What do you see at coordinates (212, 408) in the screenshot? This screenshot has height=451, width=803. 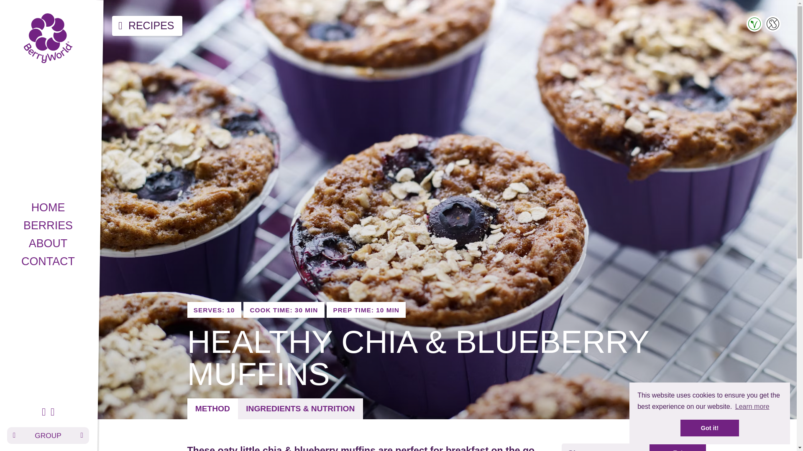 I see `METHOD` at bounding box center [212, 408].